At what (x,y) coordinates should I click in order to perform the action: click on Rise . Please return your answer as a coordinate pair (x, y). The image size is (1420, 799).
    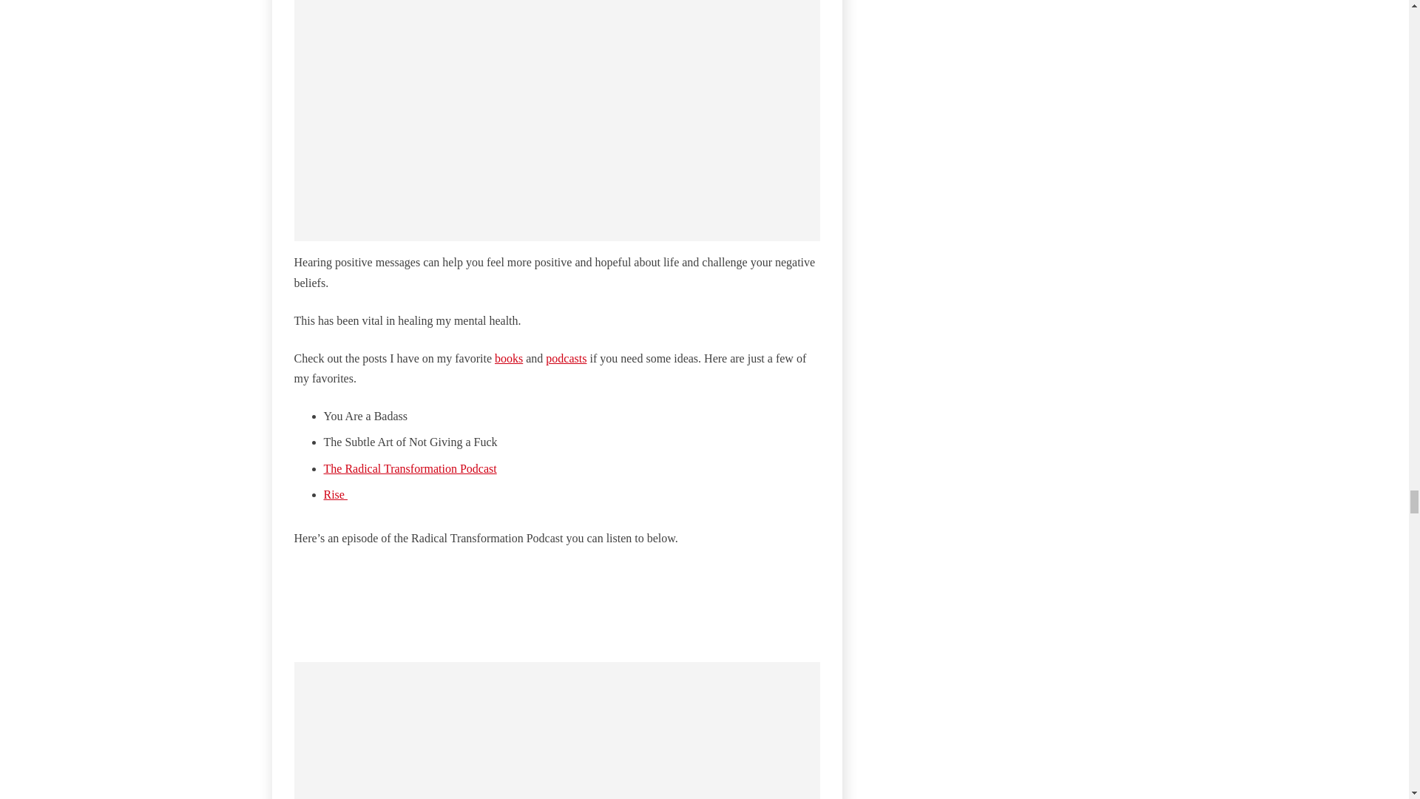
    Looking at the image, I should click on (336, 494).